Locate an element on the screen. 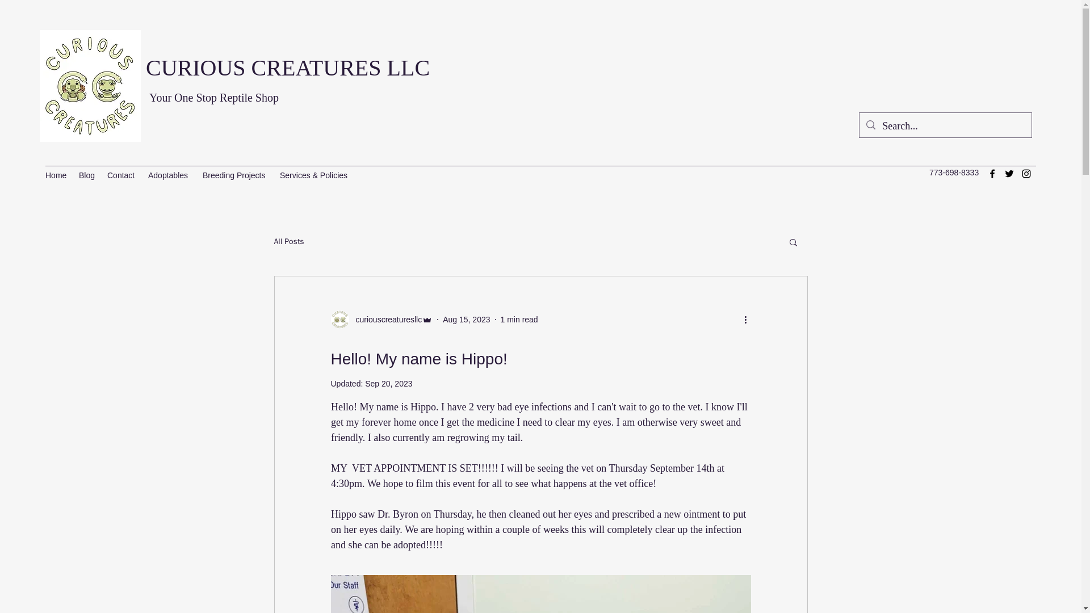  CURIOUS CREATURES LLC is located at coordinates (287, 68).